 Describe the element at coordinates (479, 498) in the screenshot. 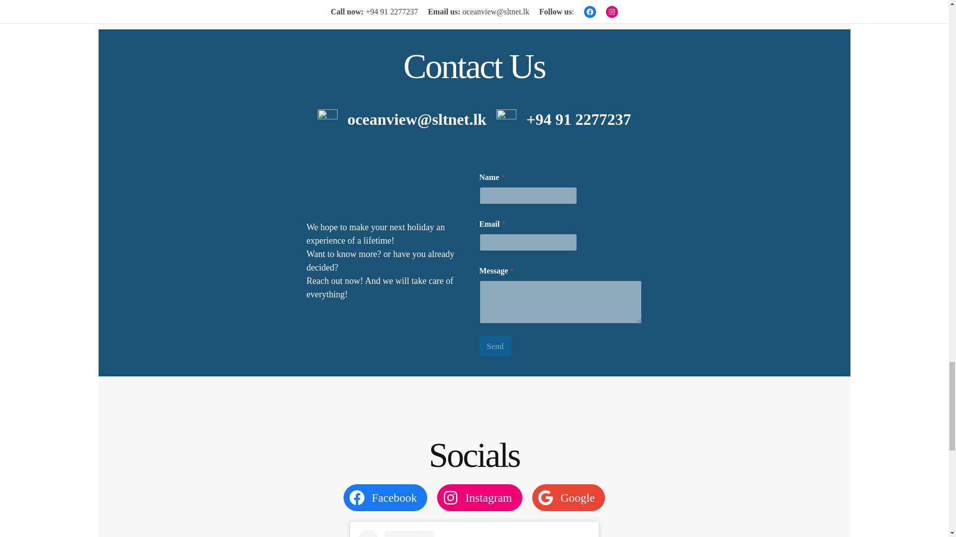

I see `Instagram` at that location.